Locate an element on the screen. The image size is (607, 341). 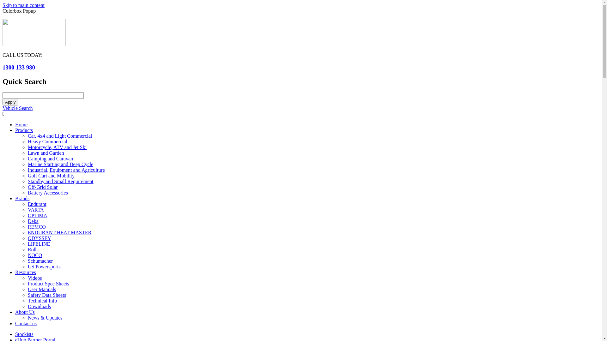
Heavy Commercial is located at coordinates (47, 141).